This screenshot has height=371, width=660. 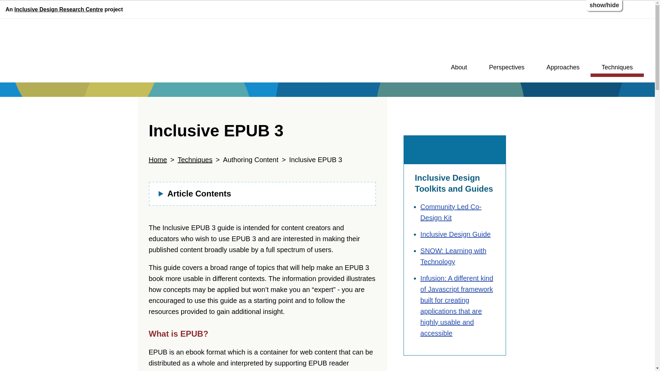 I want to click on SNOW: Learning with Technology, so click(x=453, y=256).